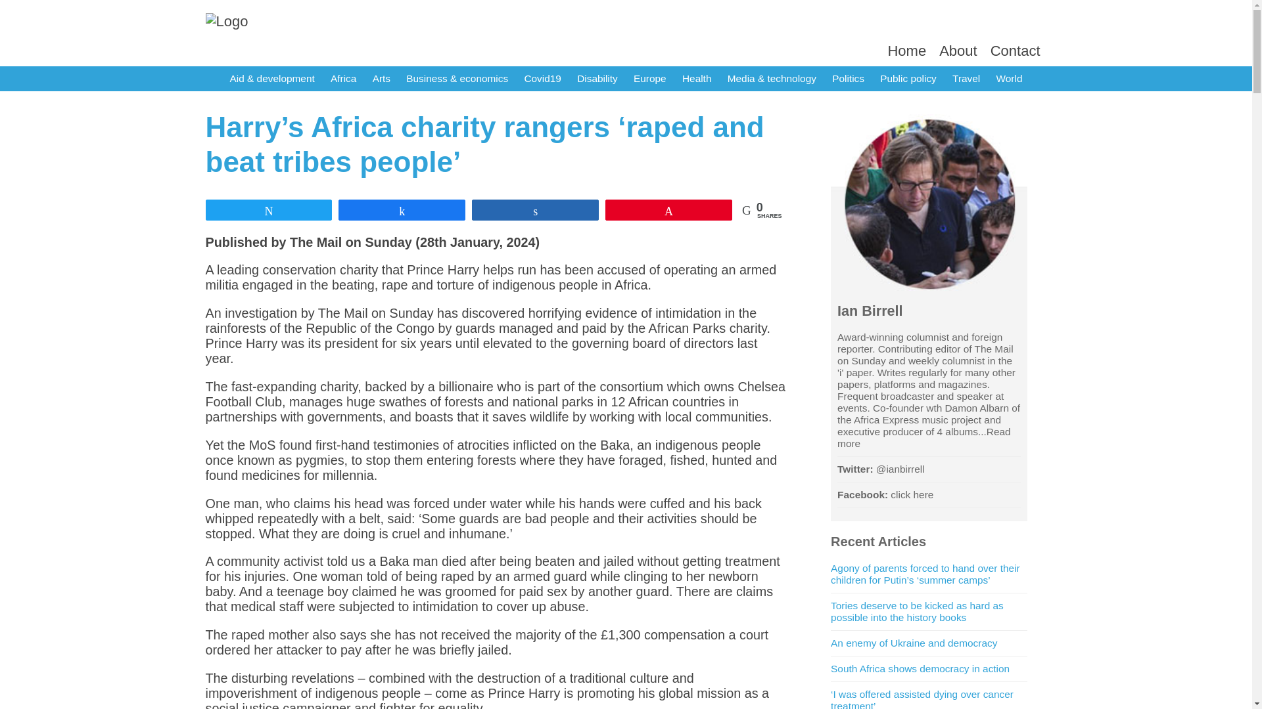  Describe the element at coordinates (542, 79) in the screenshot. I see `Covid19` at that location.